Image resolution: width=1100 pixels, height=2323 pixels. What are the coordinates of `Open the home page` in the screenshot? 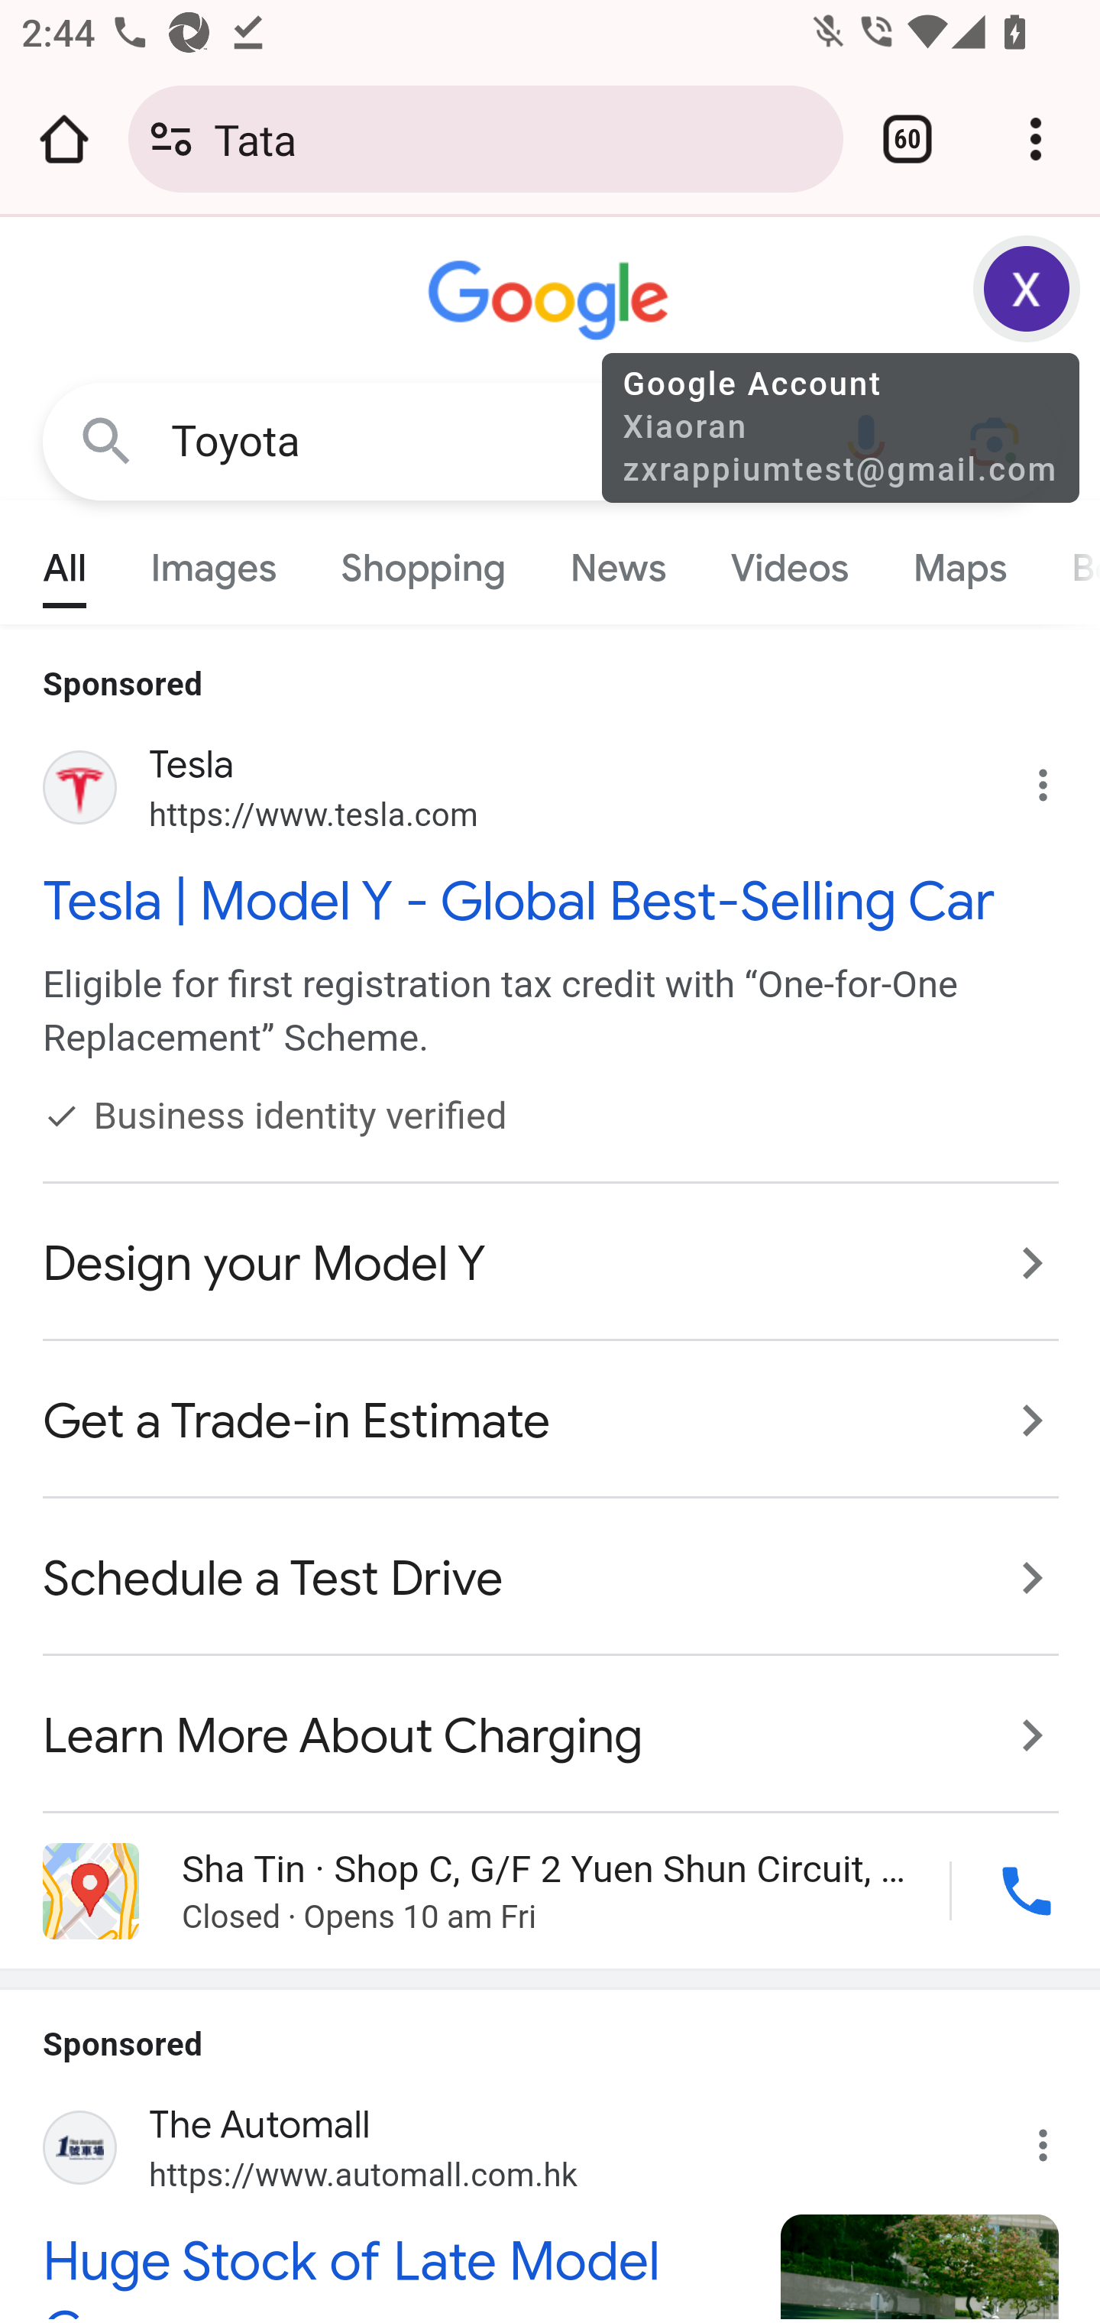 It's located at (64, 139).